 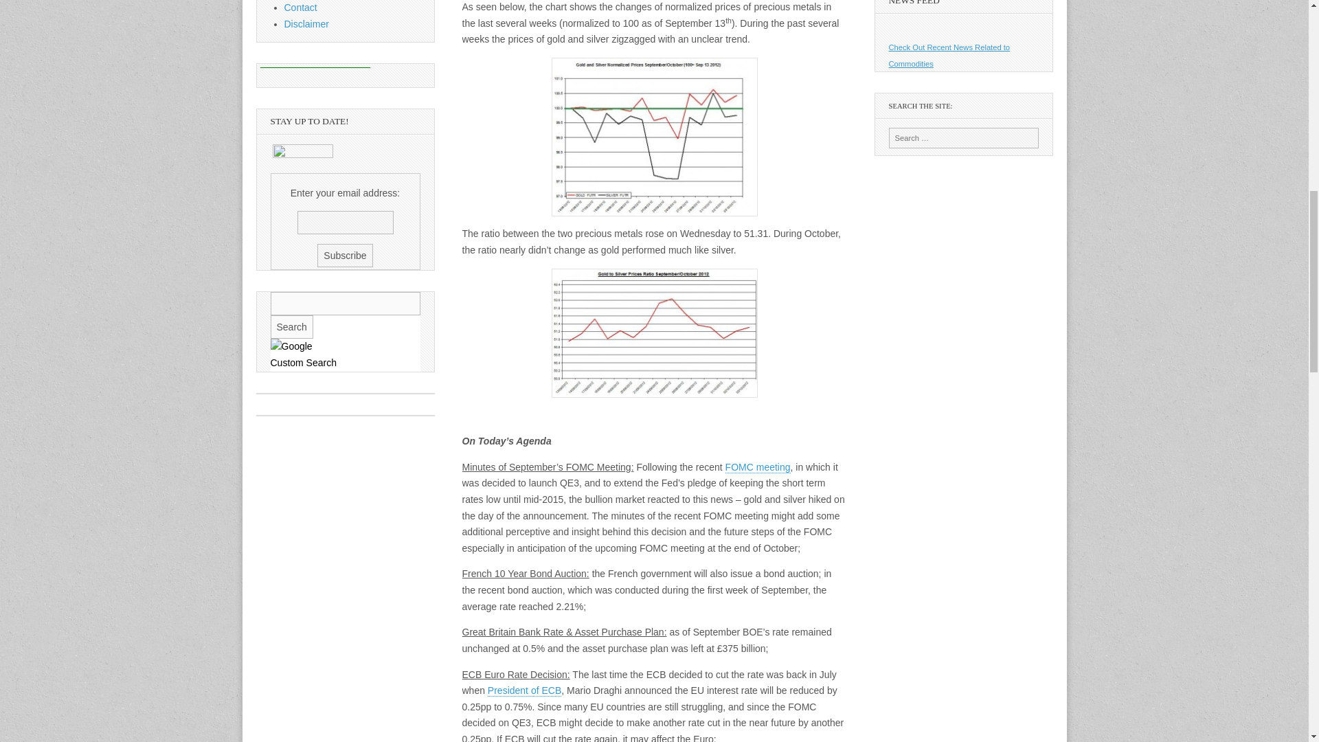 I want to click on Disclaimer, so click(x=306, y=24).